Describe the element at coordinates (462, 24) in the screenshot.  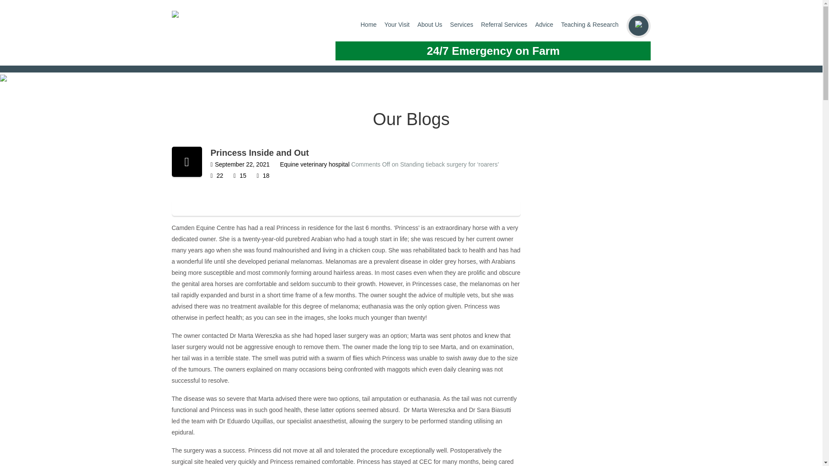
I see `Services` at that location.